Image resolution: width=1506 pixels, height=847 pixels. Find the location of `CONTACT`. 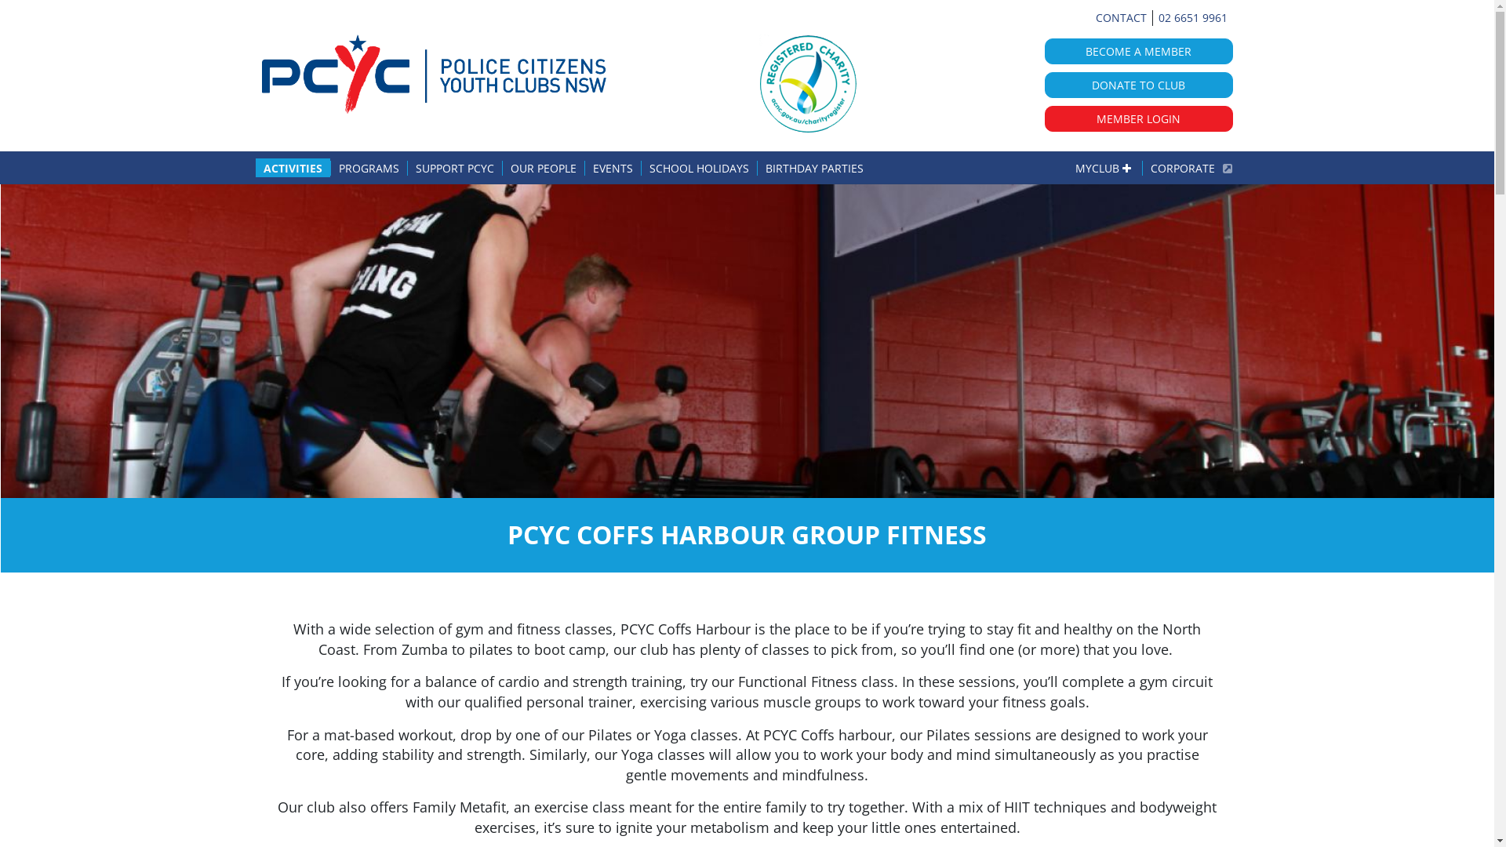

CONTACT is located at coordinates (1120, 18).